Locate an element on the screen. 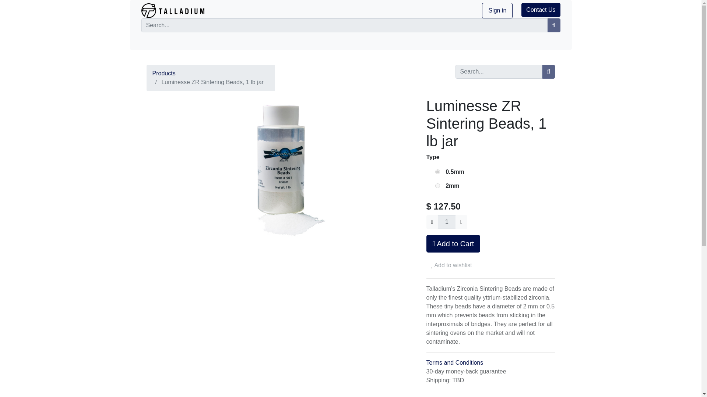  1 is located at coordinates (447, 222).